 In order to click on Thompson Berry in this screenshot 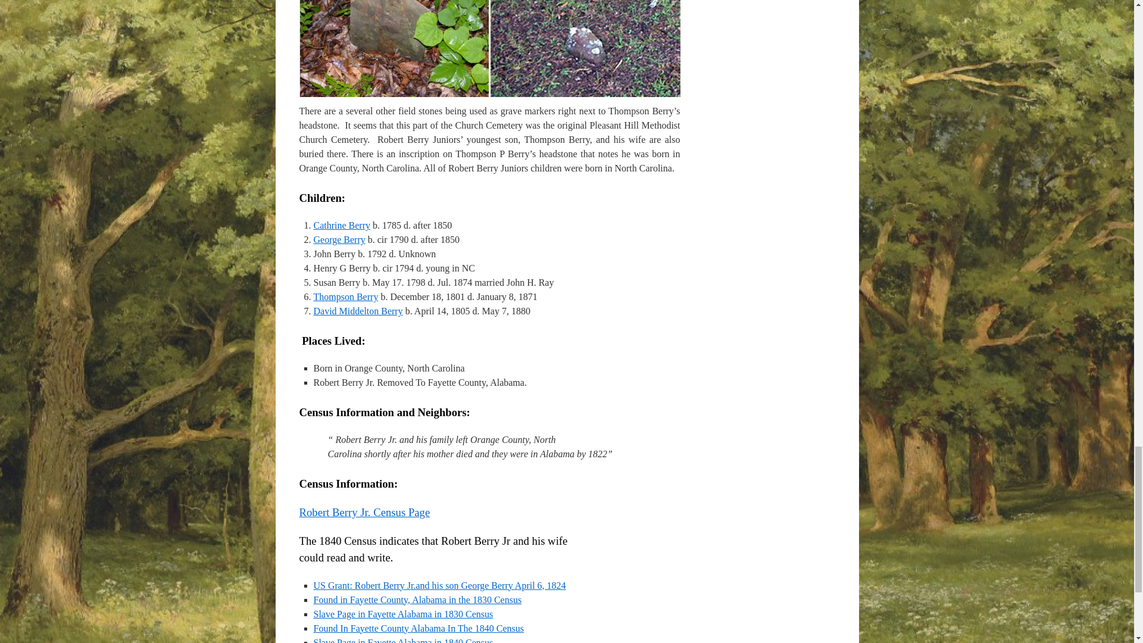, I will do `click(345, 296)`.